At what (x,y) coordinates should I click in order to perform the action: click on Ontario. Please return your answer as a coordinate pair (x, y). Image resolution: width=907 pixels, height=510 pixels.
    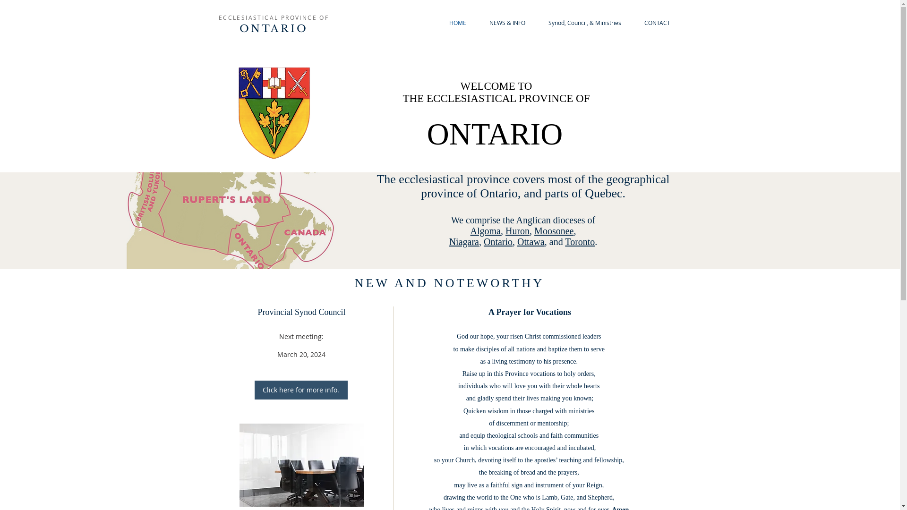
    Looking at the image, I should click on (498, 242).